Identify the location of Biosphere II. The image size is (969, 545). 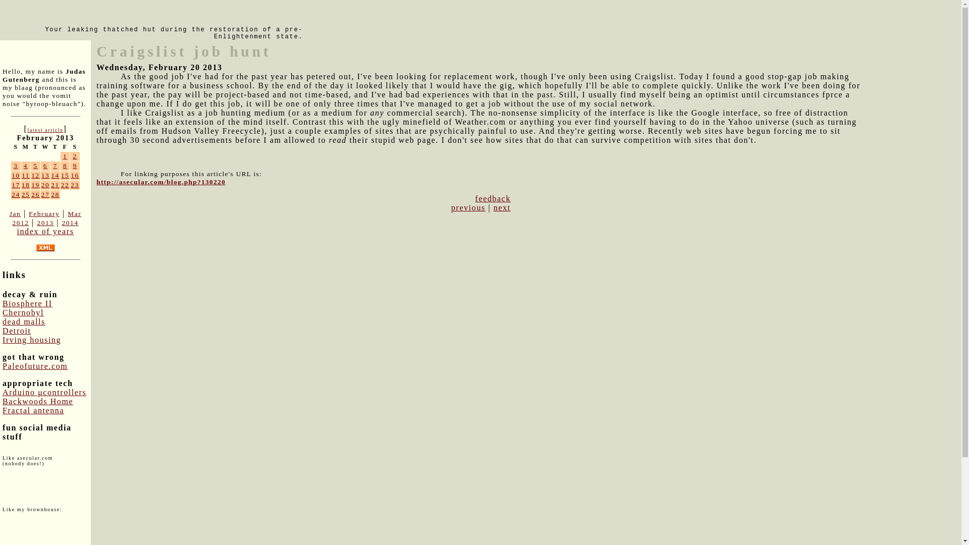
(27, 303).